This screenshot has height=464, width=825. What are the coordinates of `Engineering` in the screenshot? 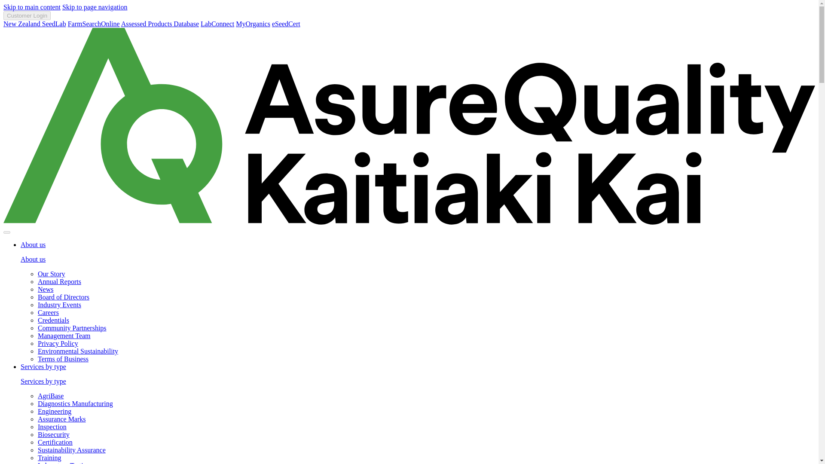 It's located at (54, 411).